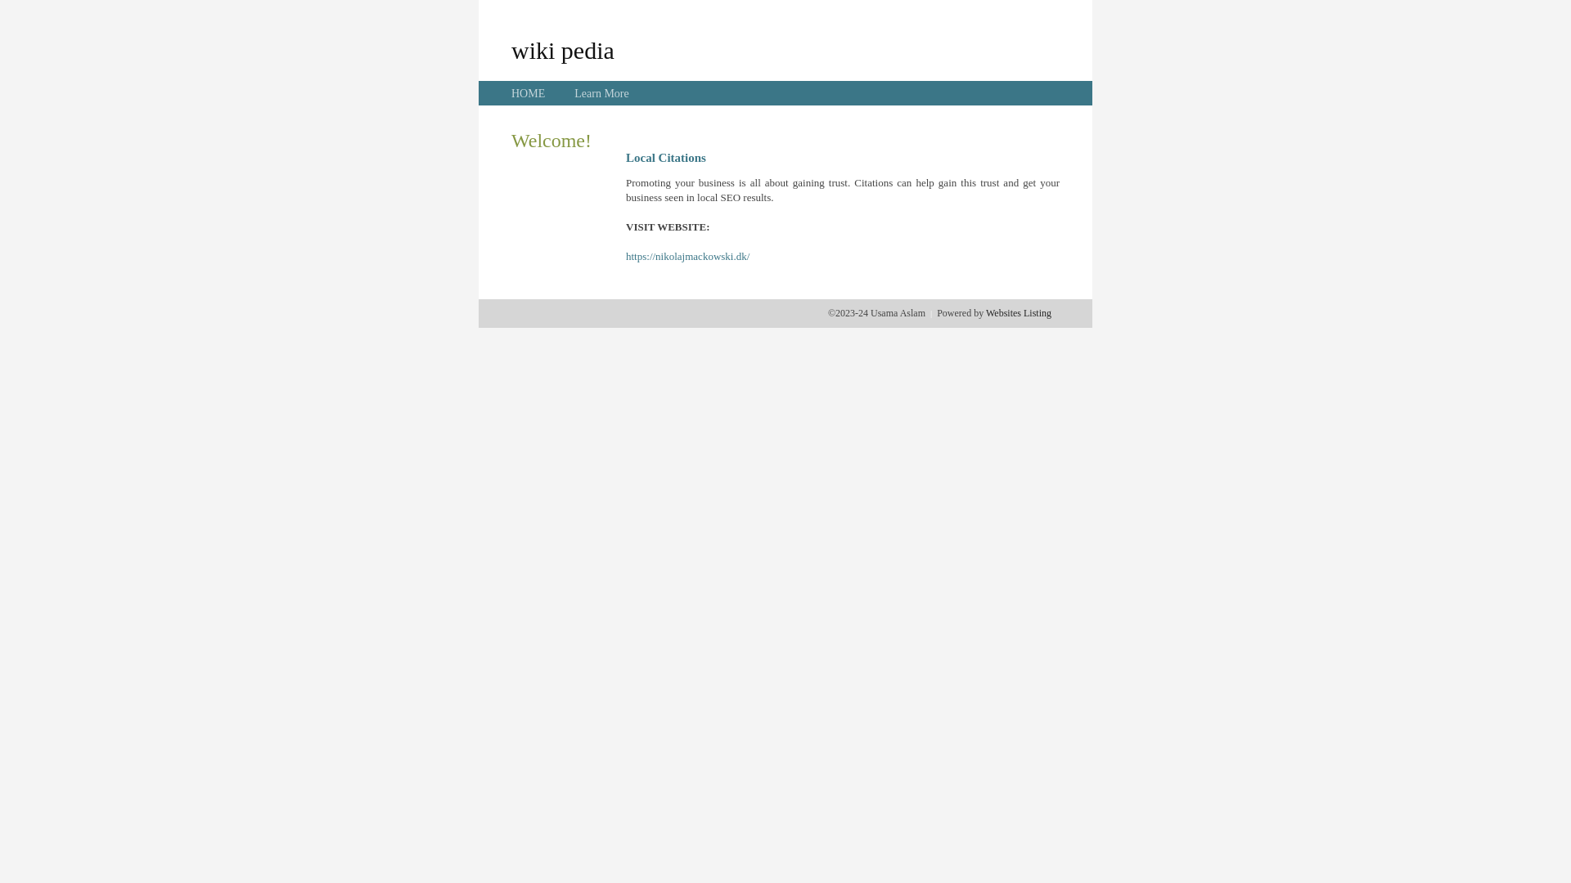 This screenshot has height=883, width=1571. I want to click on Websites Listing, so click(1019, 313).